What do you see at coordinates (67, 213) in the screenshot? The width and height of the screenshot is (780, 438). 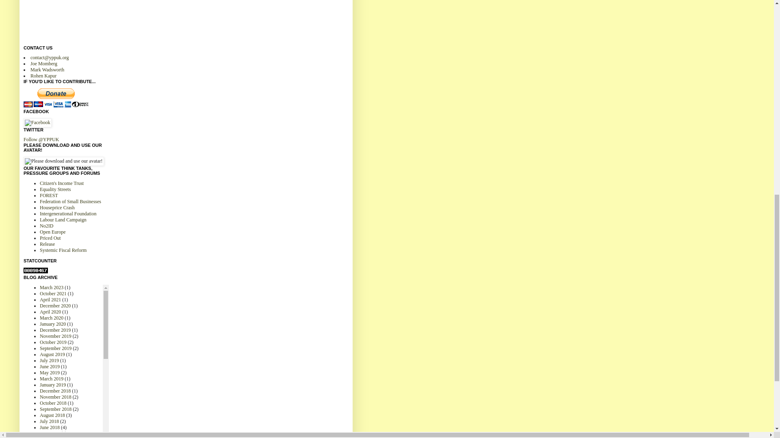 I see `Intergenerational Foundation` at bounding box center [67, 213].